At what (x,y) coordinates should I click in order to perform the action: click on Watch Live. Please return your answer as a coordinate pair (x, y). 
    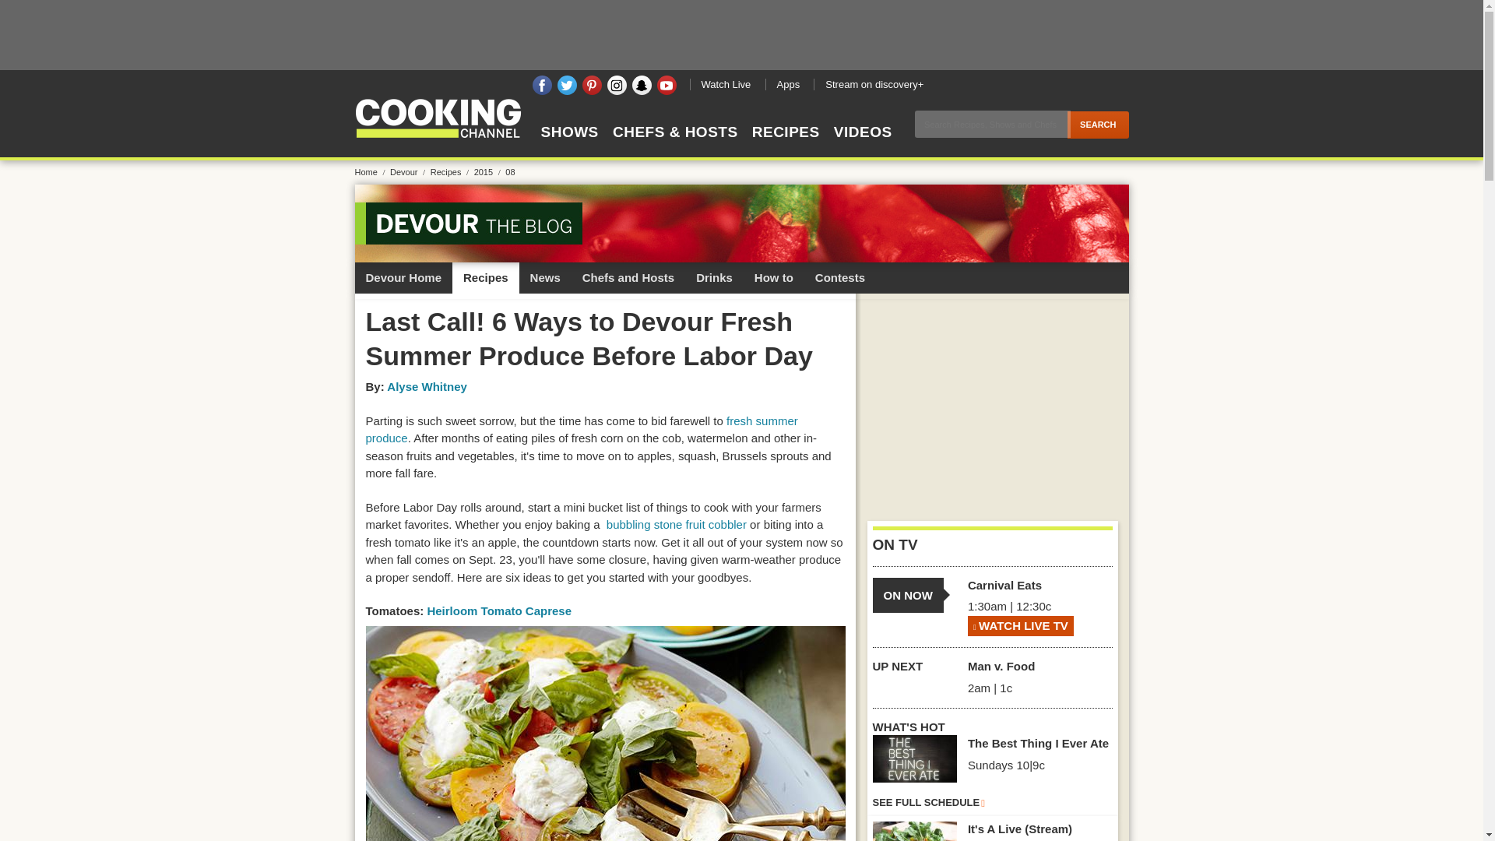
    Looking at the image, I should click on (726, 84).